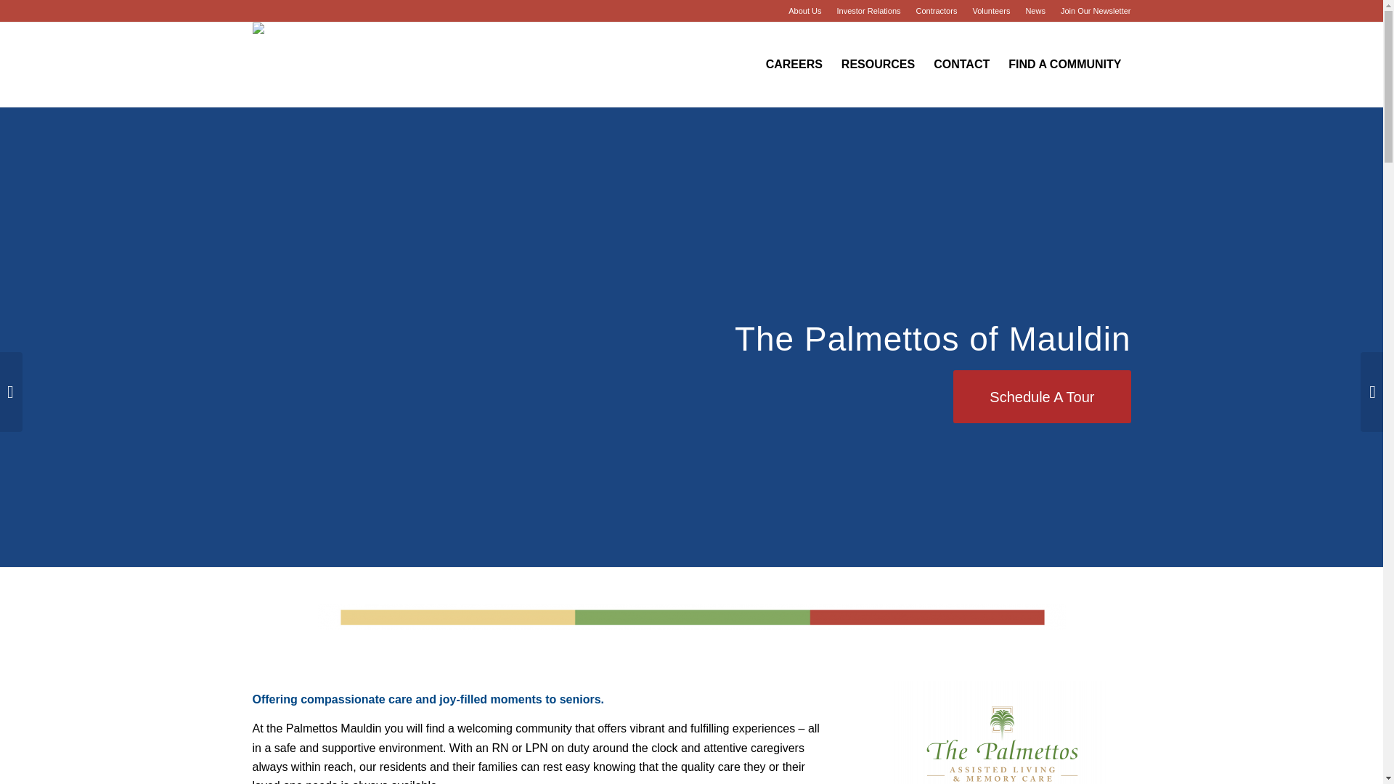  I want to click on Schedule A Tour, so click(1042, 396).